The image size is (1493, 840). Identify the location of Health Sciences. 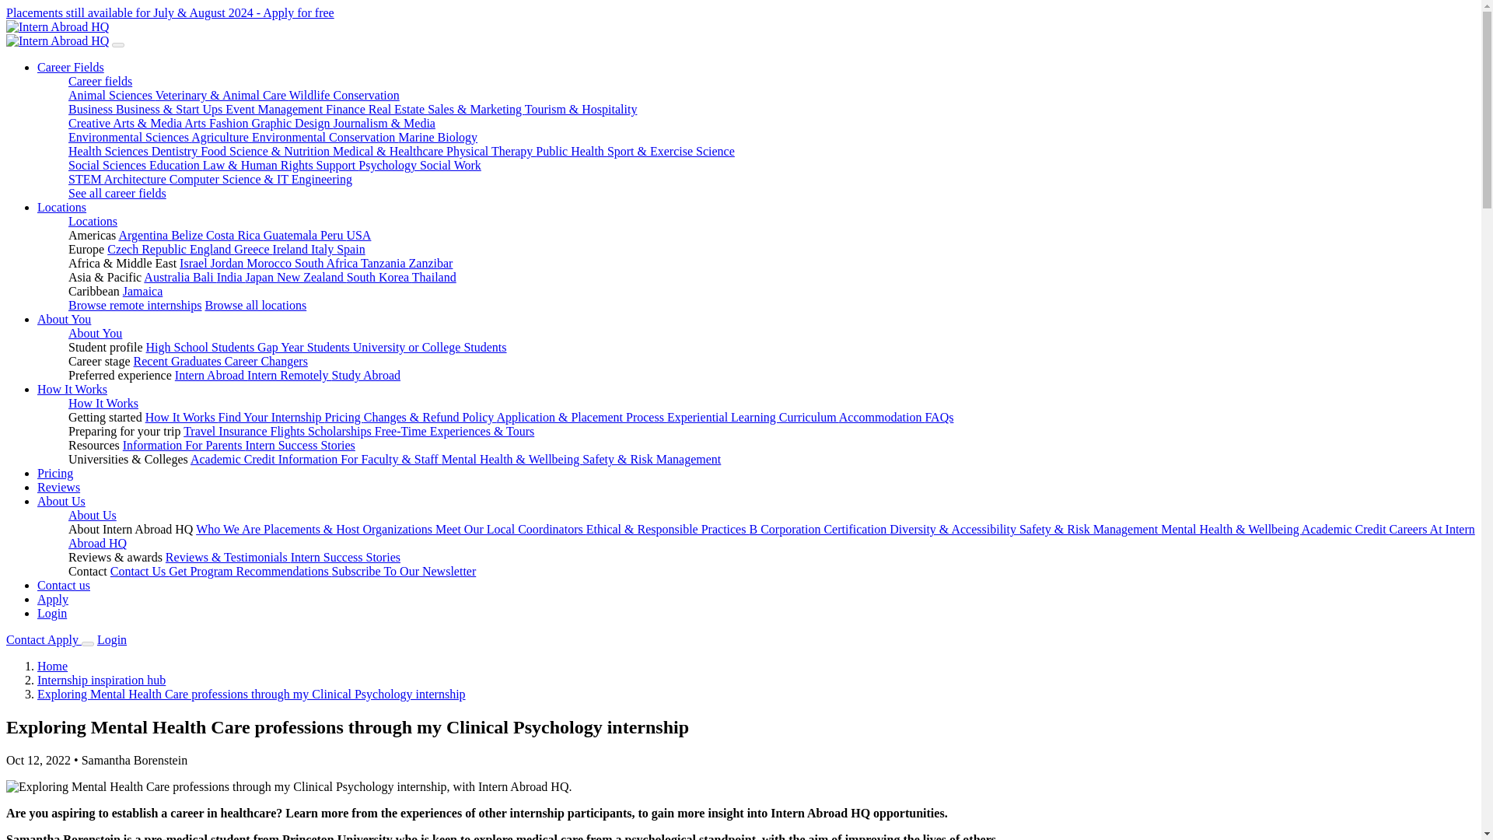
(110, 151).